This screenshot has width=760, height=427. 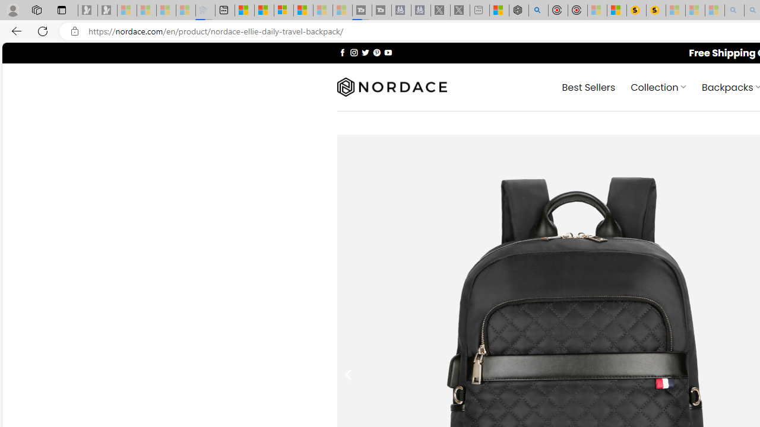 I want to click on Microsoft Start - Sleeping, so click(x=323, y=11).